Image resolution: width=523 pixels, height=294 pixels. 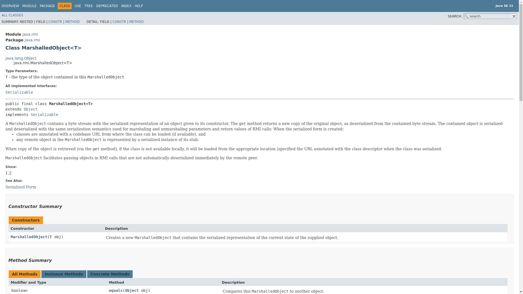 I want to click on MODULE, so click(x=29, y=6).